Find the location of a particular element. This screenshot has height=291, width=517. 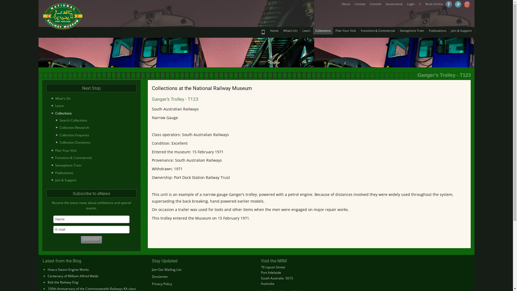

Facebook is located at coordinates (449, 4).